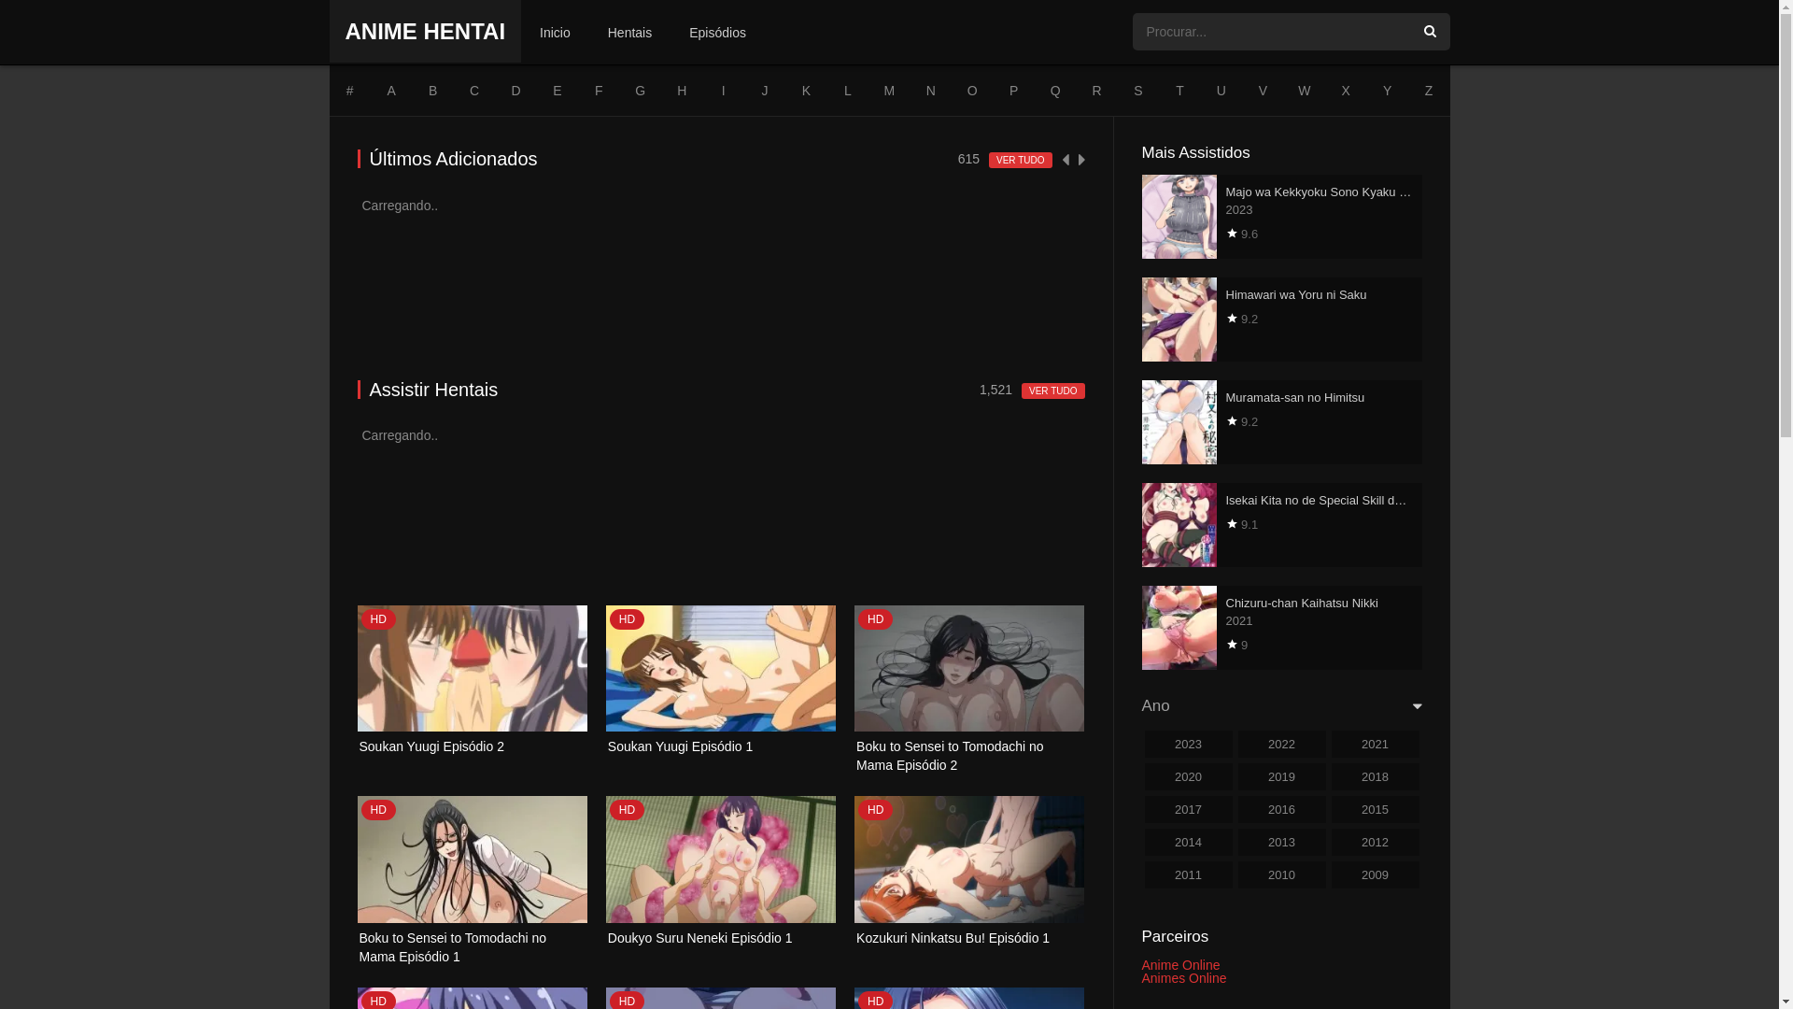  What do you see at coordinates (1305, 91) in the screenshot?
I see `W` at bounding box center [1305, 91].